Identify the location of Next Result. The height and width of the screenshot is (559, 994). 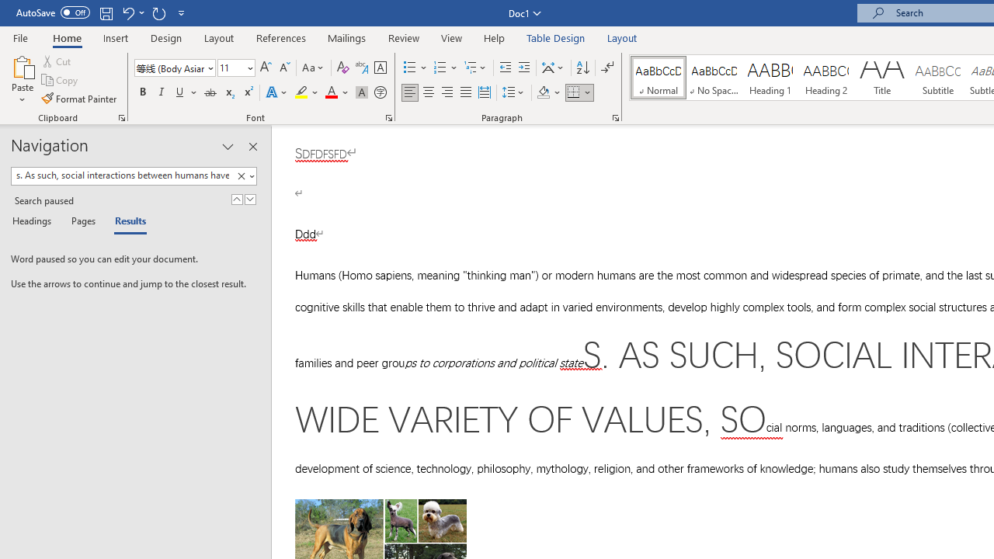
(250, 199).